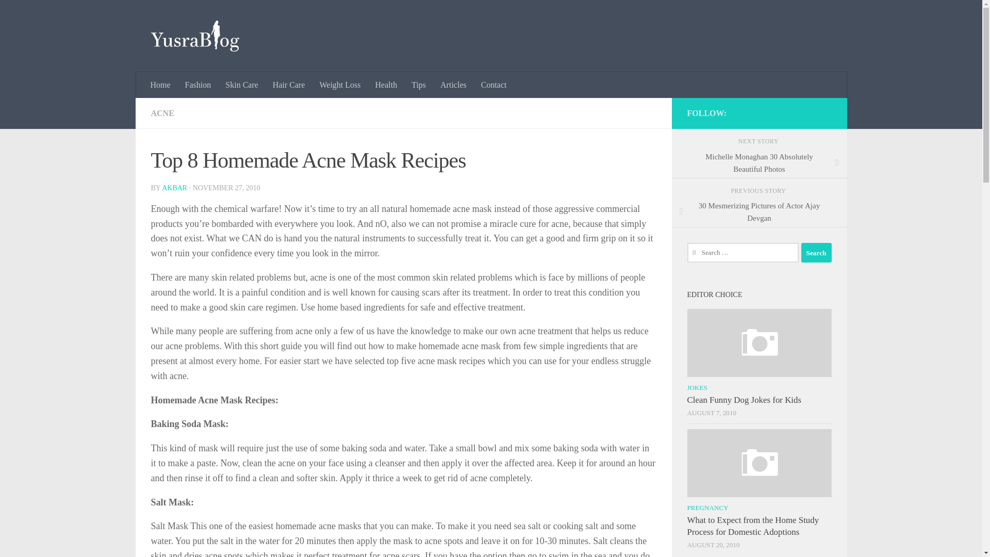  Describe the element at coordinates (494, 85) in the screenshot. I see `Contact` at that location.